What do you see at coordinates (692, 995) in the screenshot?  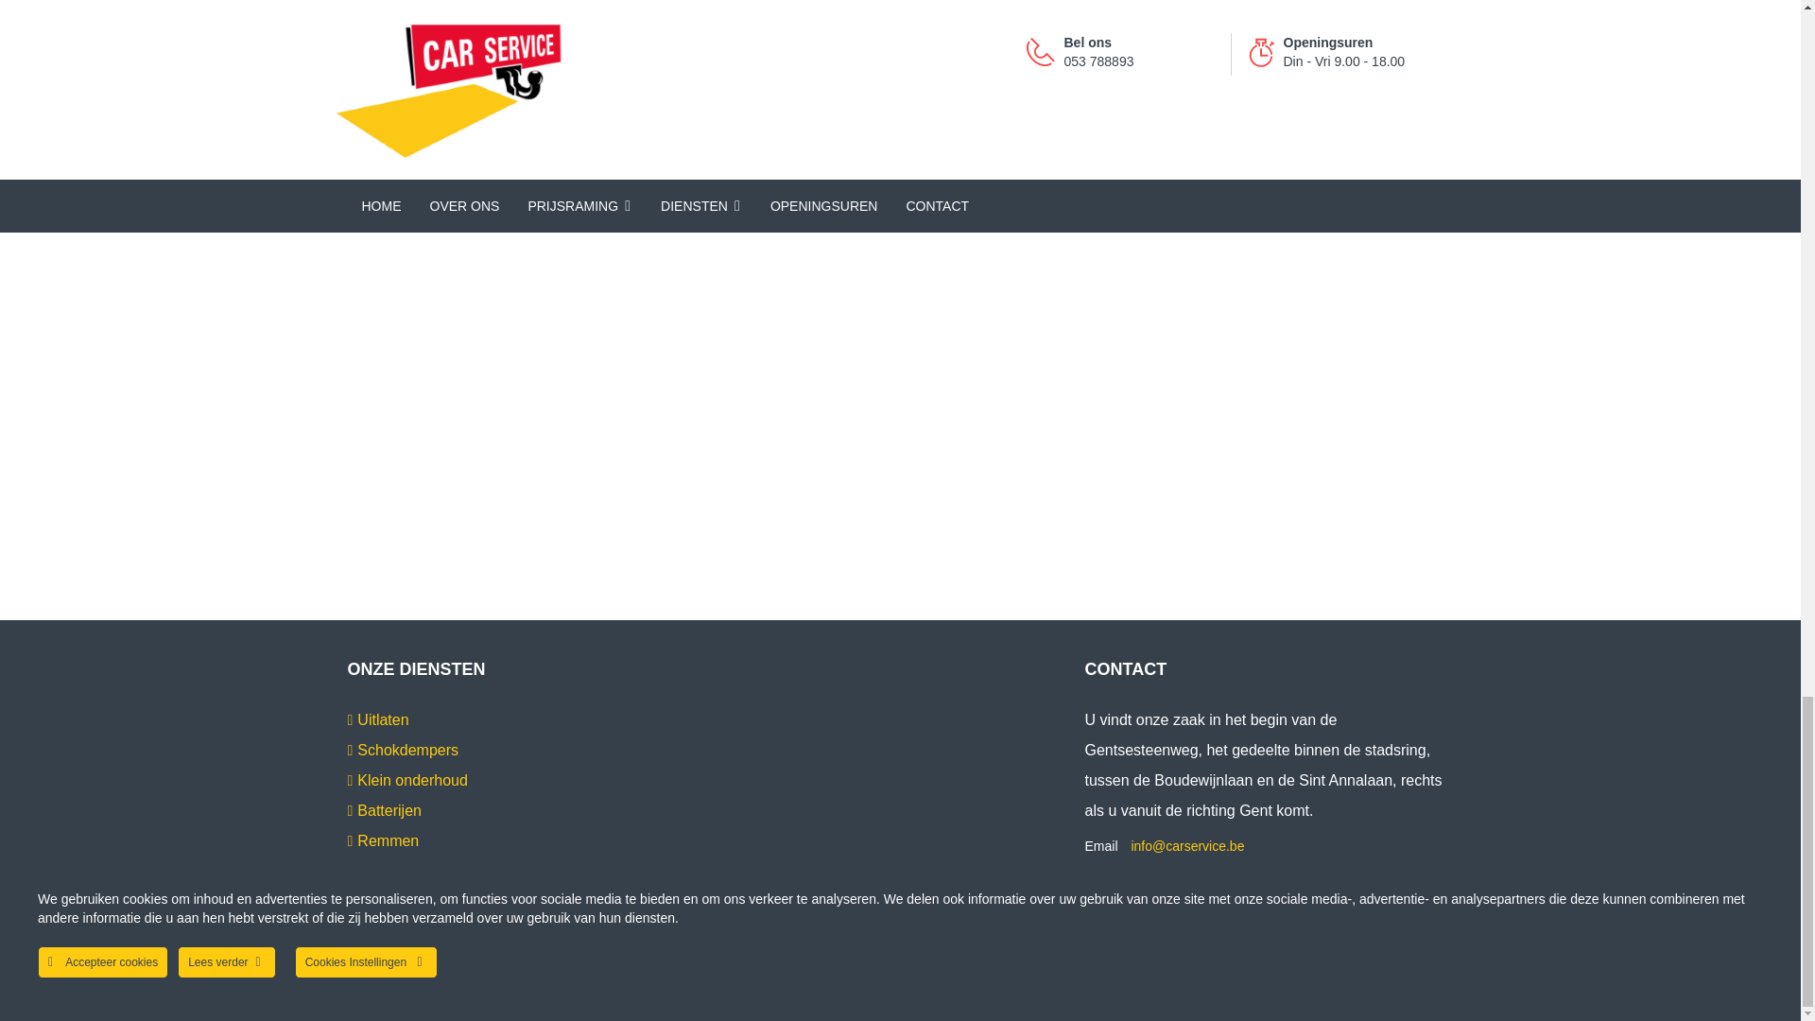 I see `Algemene voorwaarden` at bounding box center [692, 995].